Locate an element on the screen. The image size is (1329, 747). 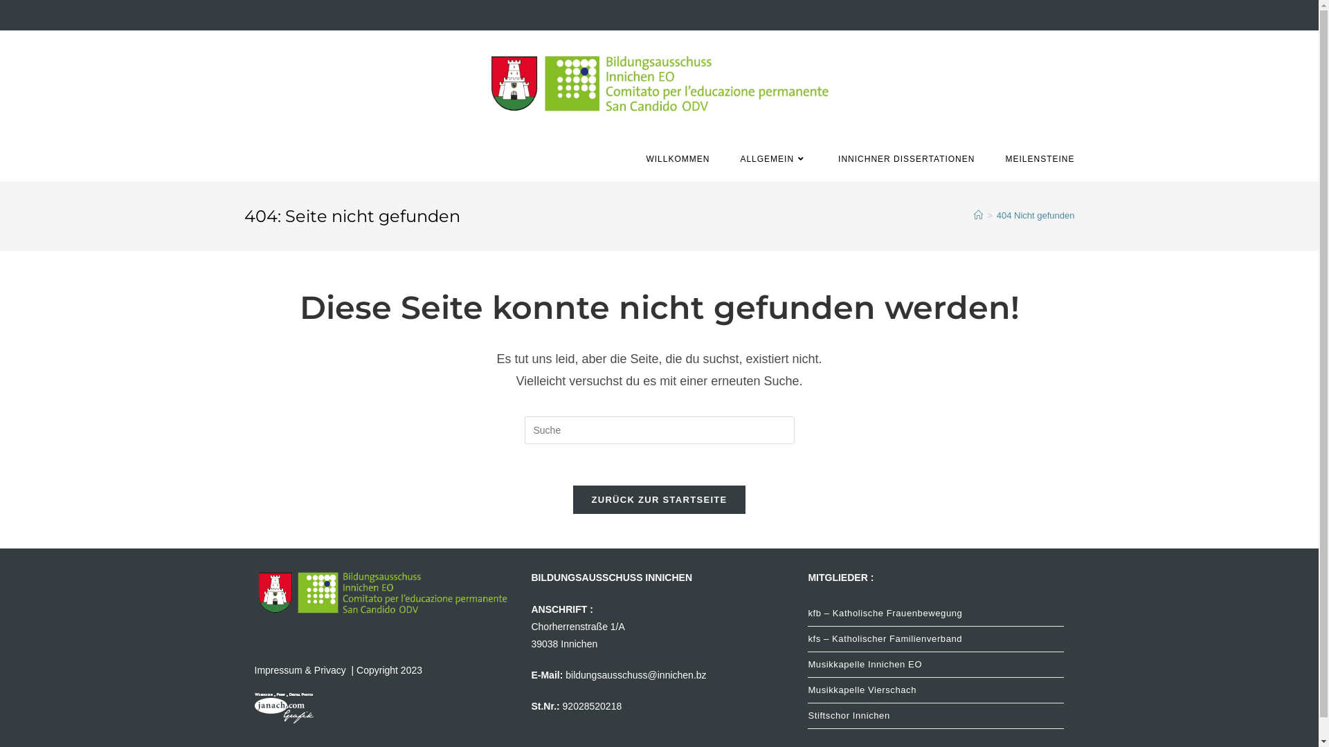
Musikkapelle Vierschach is located at coordinates (936, 690).